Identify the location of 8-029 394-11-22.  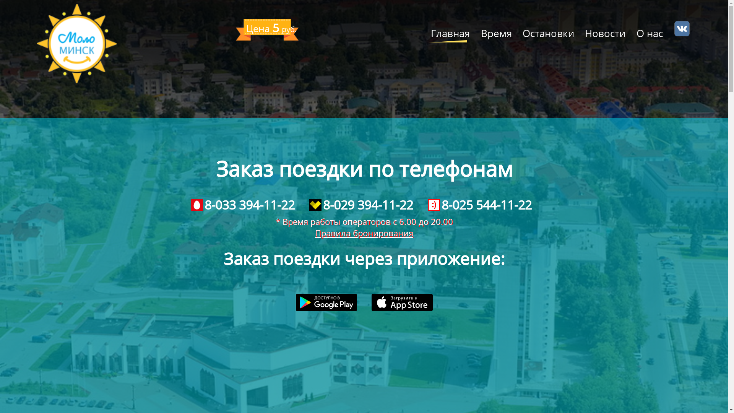
(361, 205).